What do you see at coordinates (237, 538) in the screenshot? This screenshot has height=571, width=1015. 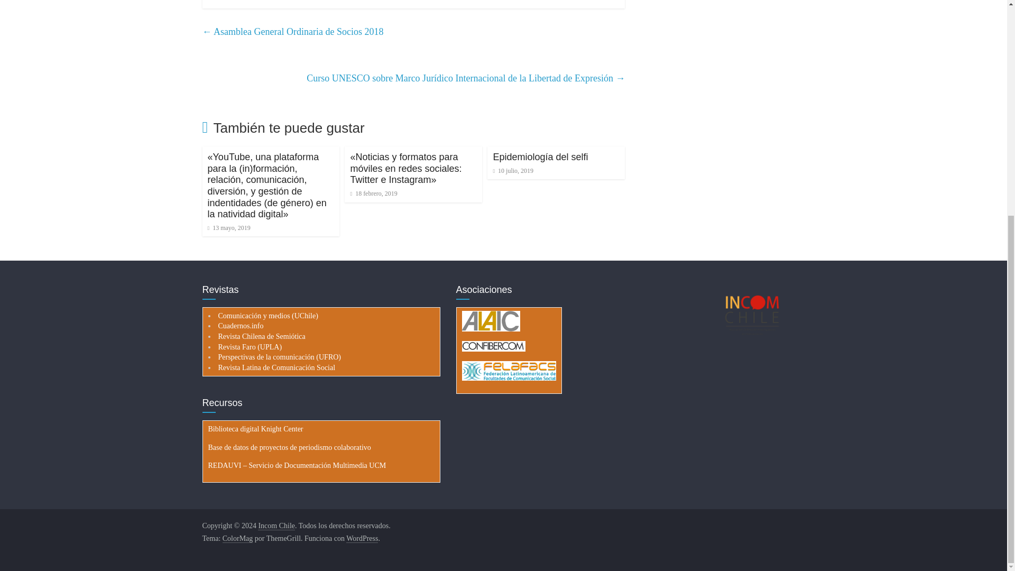 I see `ColorMag` at bounding box center [237, 538].